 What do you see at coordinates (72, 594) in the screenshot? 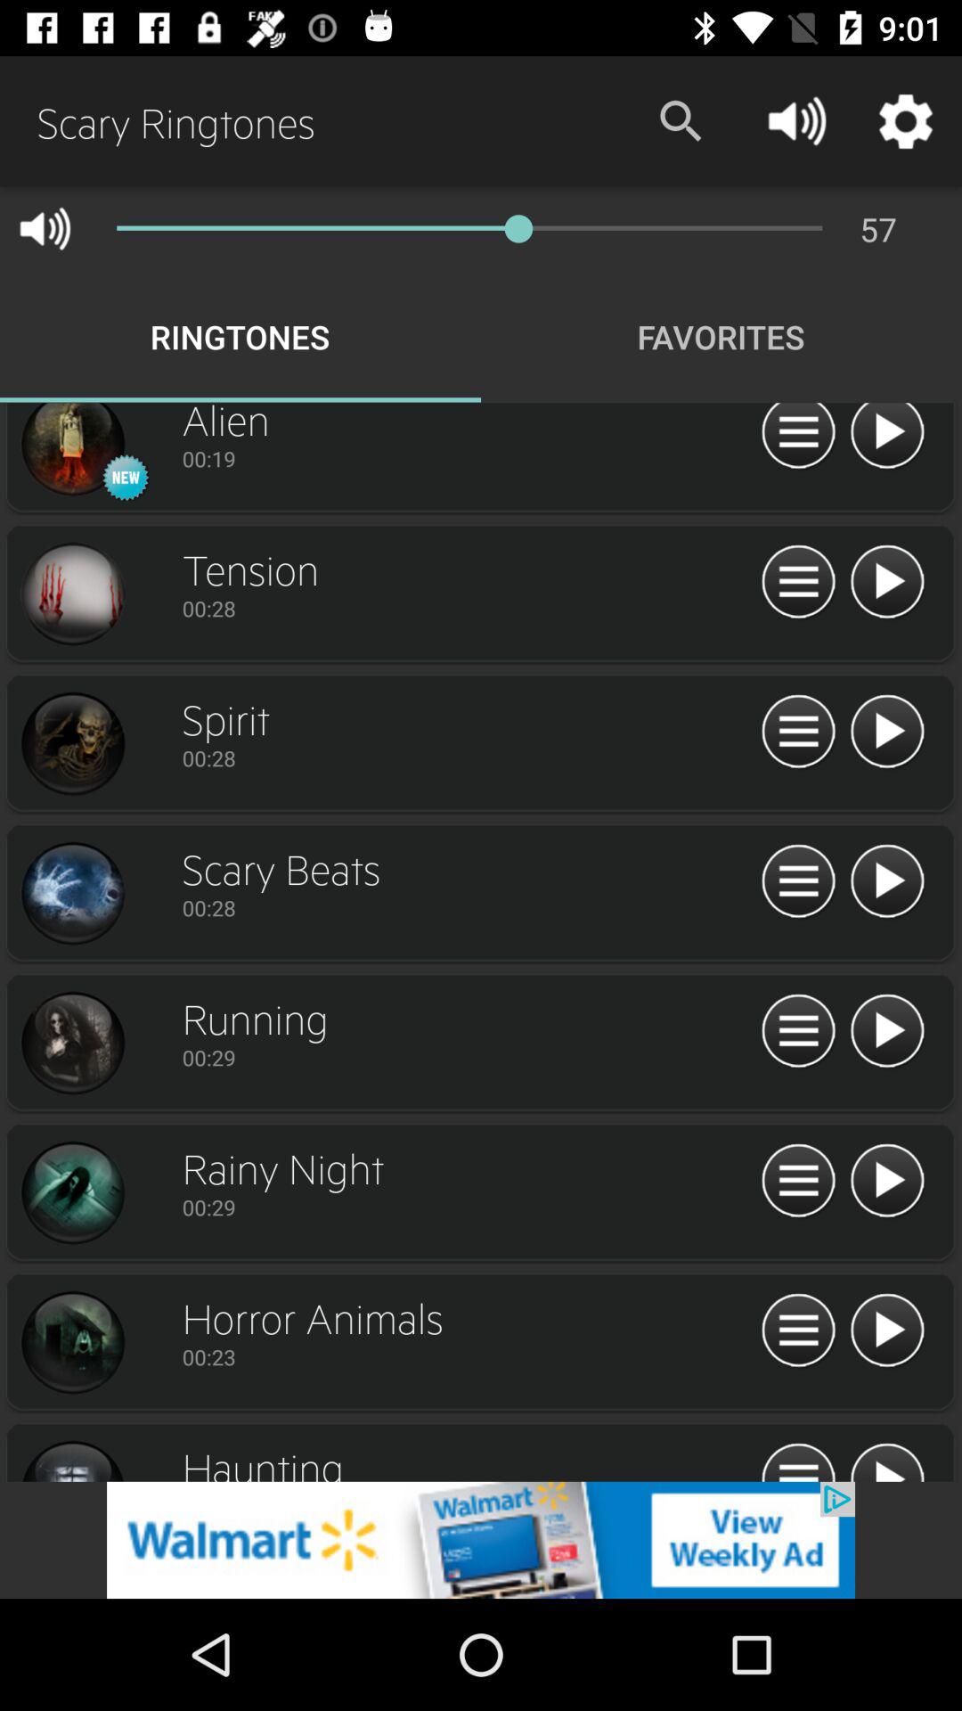
I see `go to track` at bounding box center [72, 594].